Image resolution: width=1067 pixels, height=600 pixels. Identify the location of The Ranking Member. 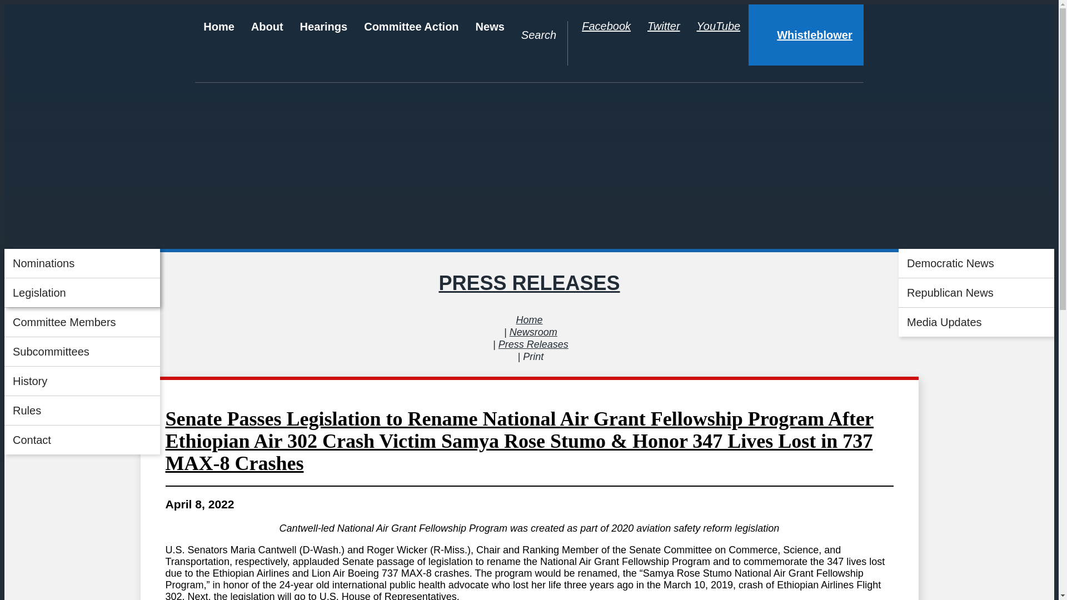
(82, 292).